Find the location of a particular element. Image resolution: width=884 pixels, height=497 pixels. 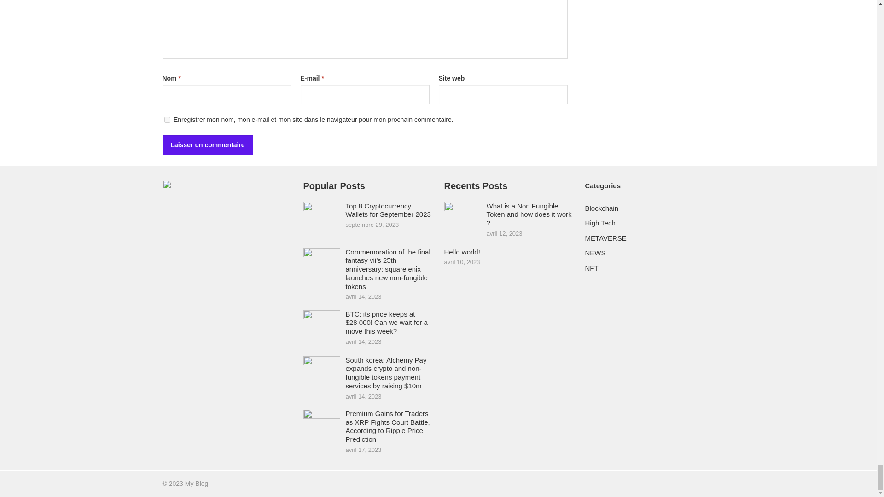

Laisser un commentaire is located at coordinates (207, 144).